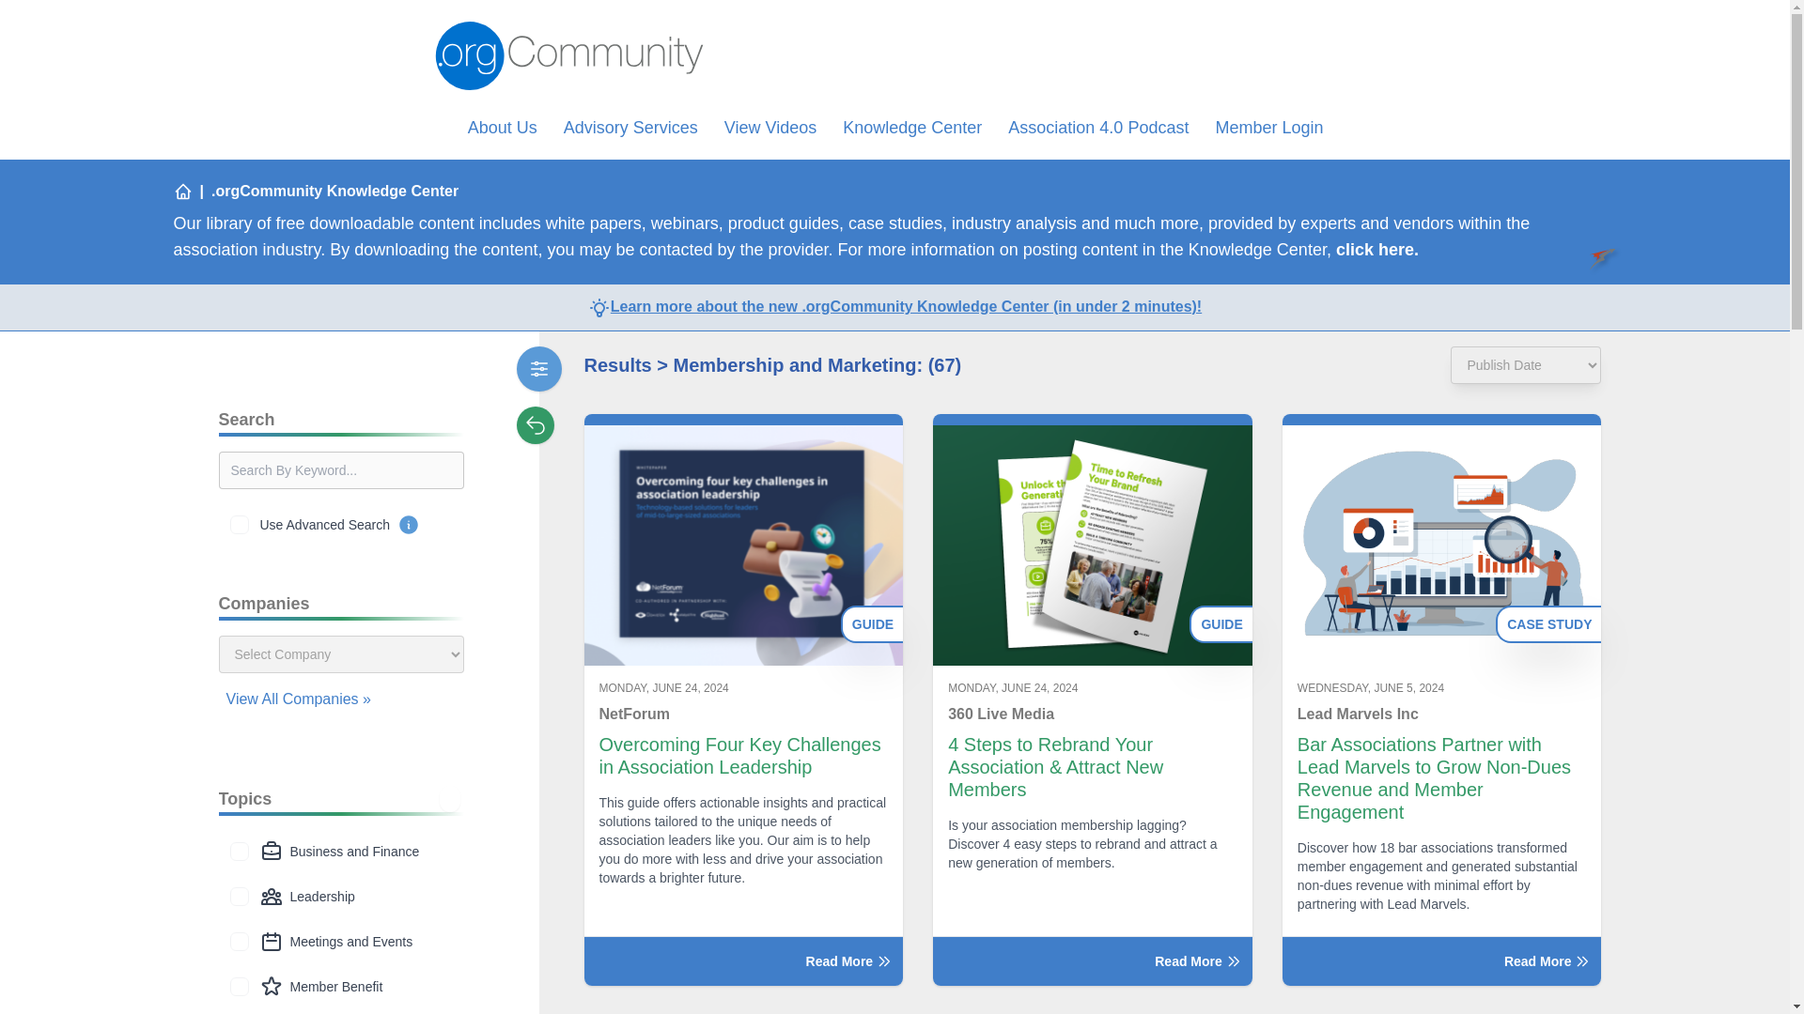 The width and height of the screenshot is (1804, 1014). Describe the element at coordinates (1441, 960) in the screenshot. I see `Read More` at that location.